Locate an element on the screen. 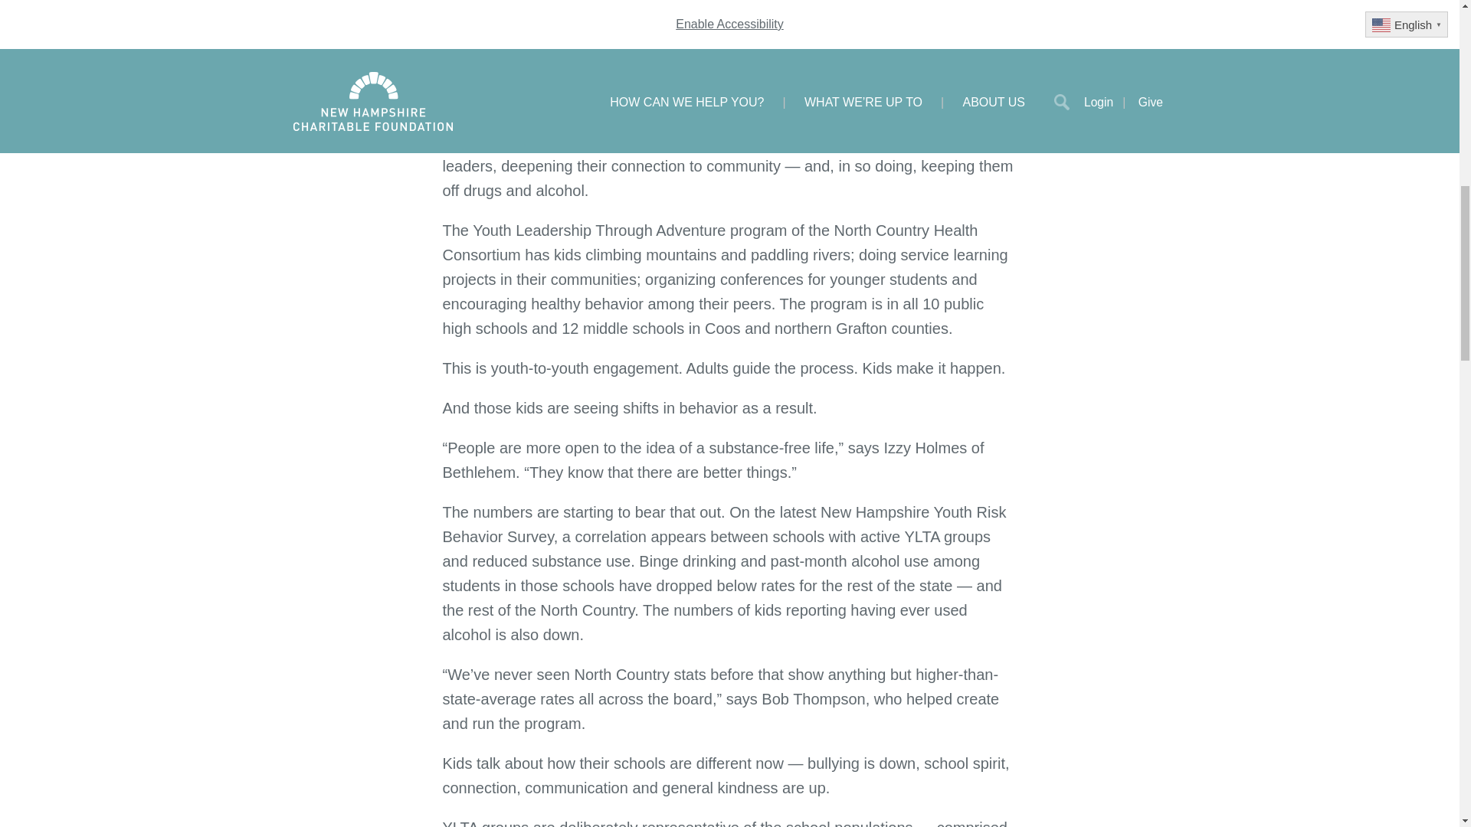  LinkedIn is located at coordinates (565, 35).